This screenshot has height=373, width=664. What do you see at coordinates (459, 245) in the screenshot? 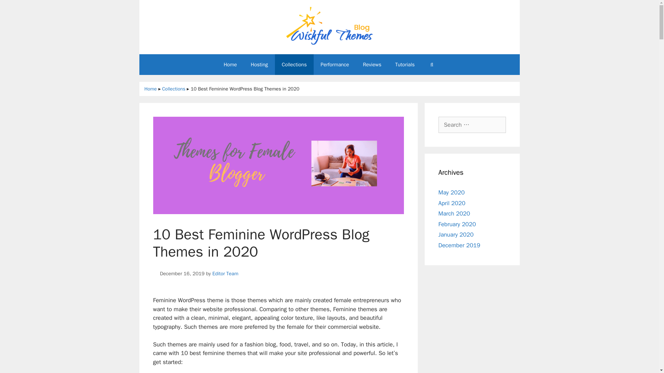
I see `December 2019` at bounding box center [459, 245].